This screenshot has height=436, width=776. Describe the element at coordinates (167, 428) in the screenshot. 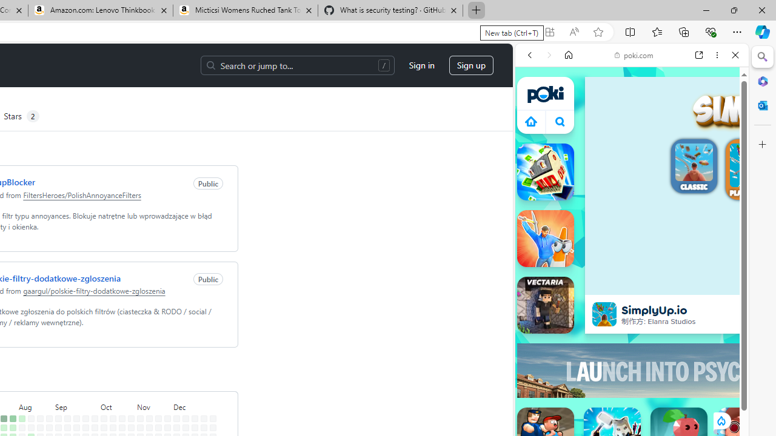

I see `No contributions on November 25th.` at that location.